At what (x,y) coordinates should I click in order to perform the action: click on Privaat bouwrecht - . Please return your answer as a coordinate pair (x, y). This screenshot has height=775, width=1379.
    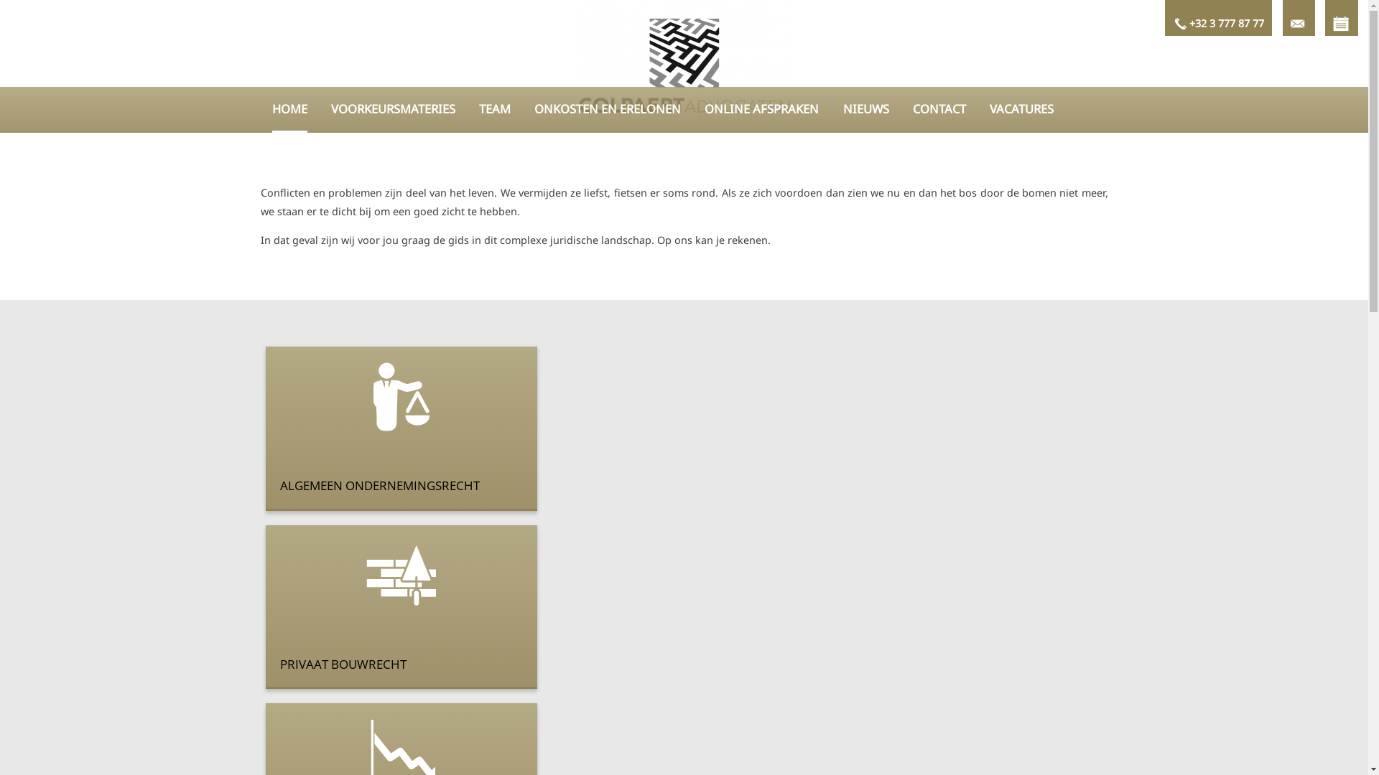
    Looking at the image, I should click on (401, 568).